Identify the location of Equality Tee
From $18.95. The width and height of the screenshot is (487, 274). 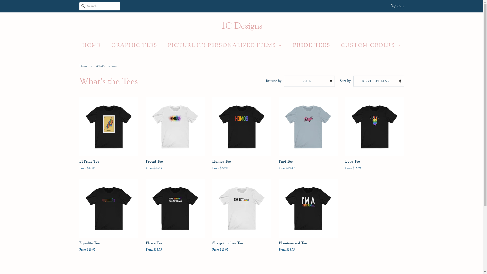
(109, 220).